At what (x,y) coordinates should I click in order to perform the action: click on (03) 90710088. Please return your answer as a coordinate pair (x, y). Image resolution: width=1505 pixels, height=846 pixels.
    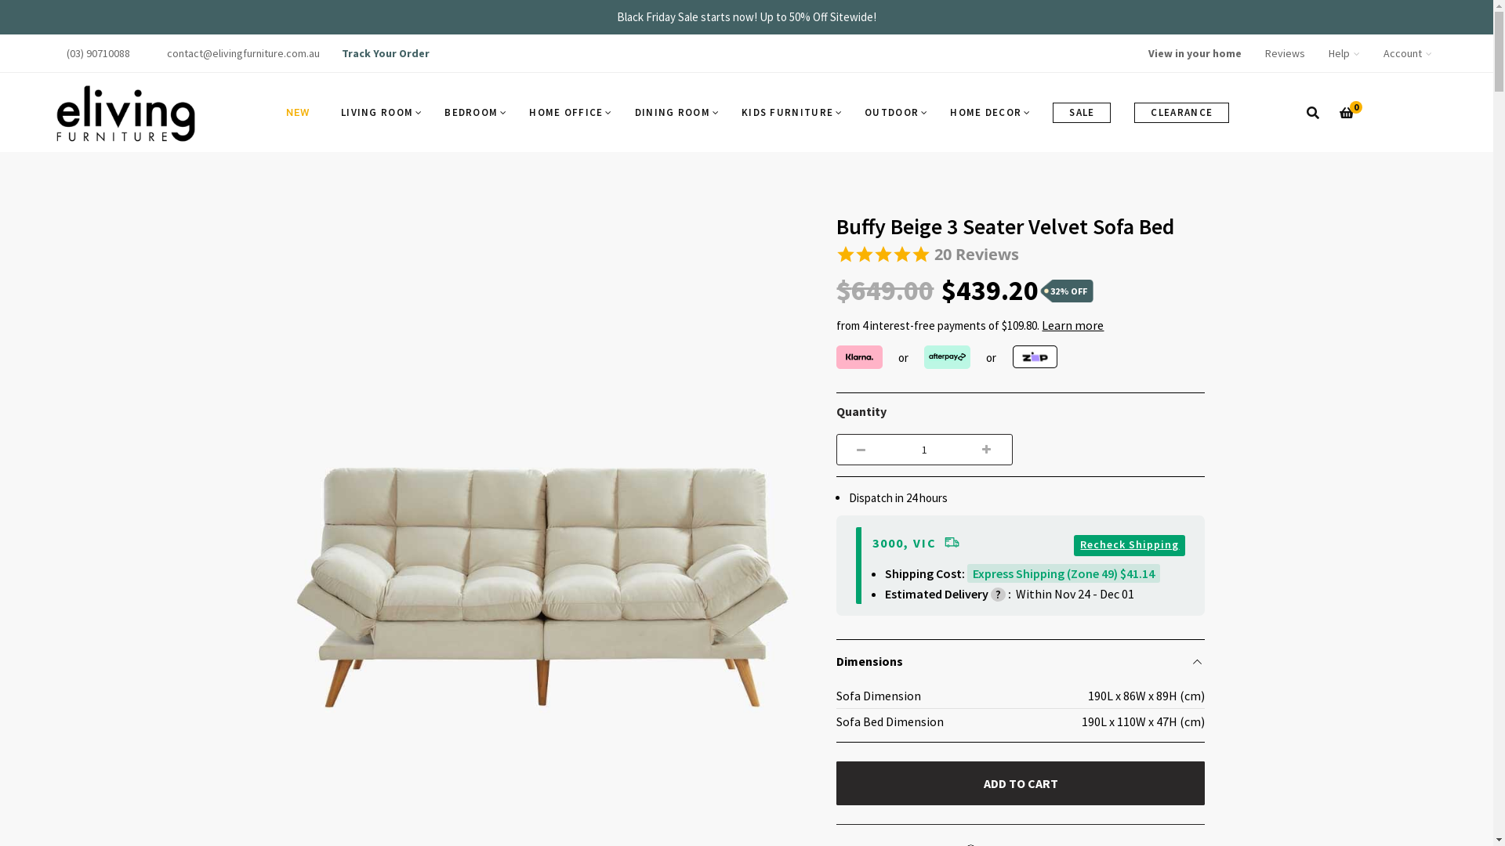
    Looking at the image, I should click on (99, 53).